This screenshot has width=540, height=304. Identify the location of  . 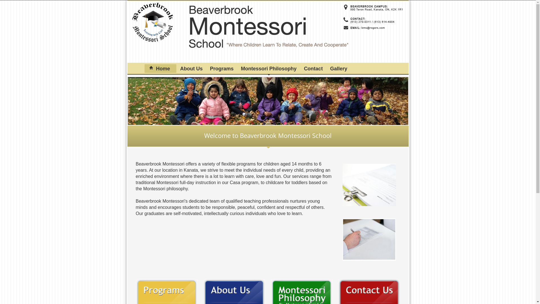
(139, 69).